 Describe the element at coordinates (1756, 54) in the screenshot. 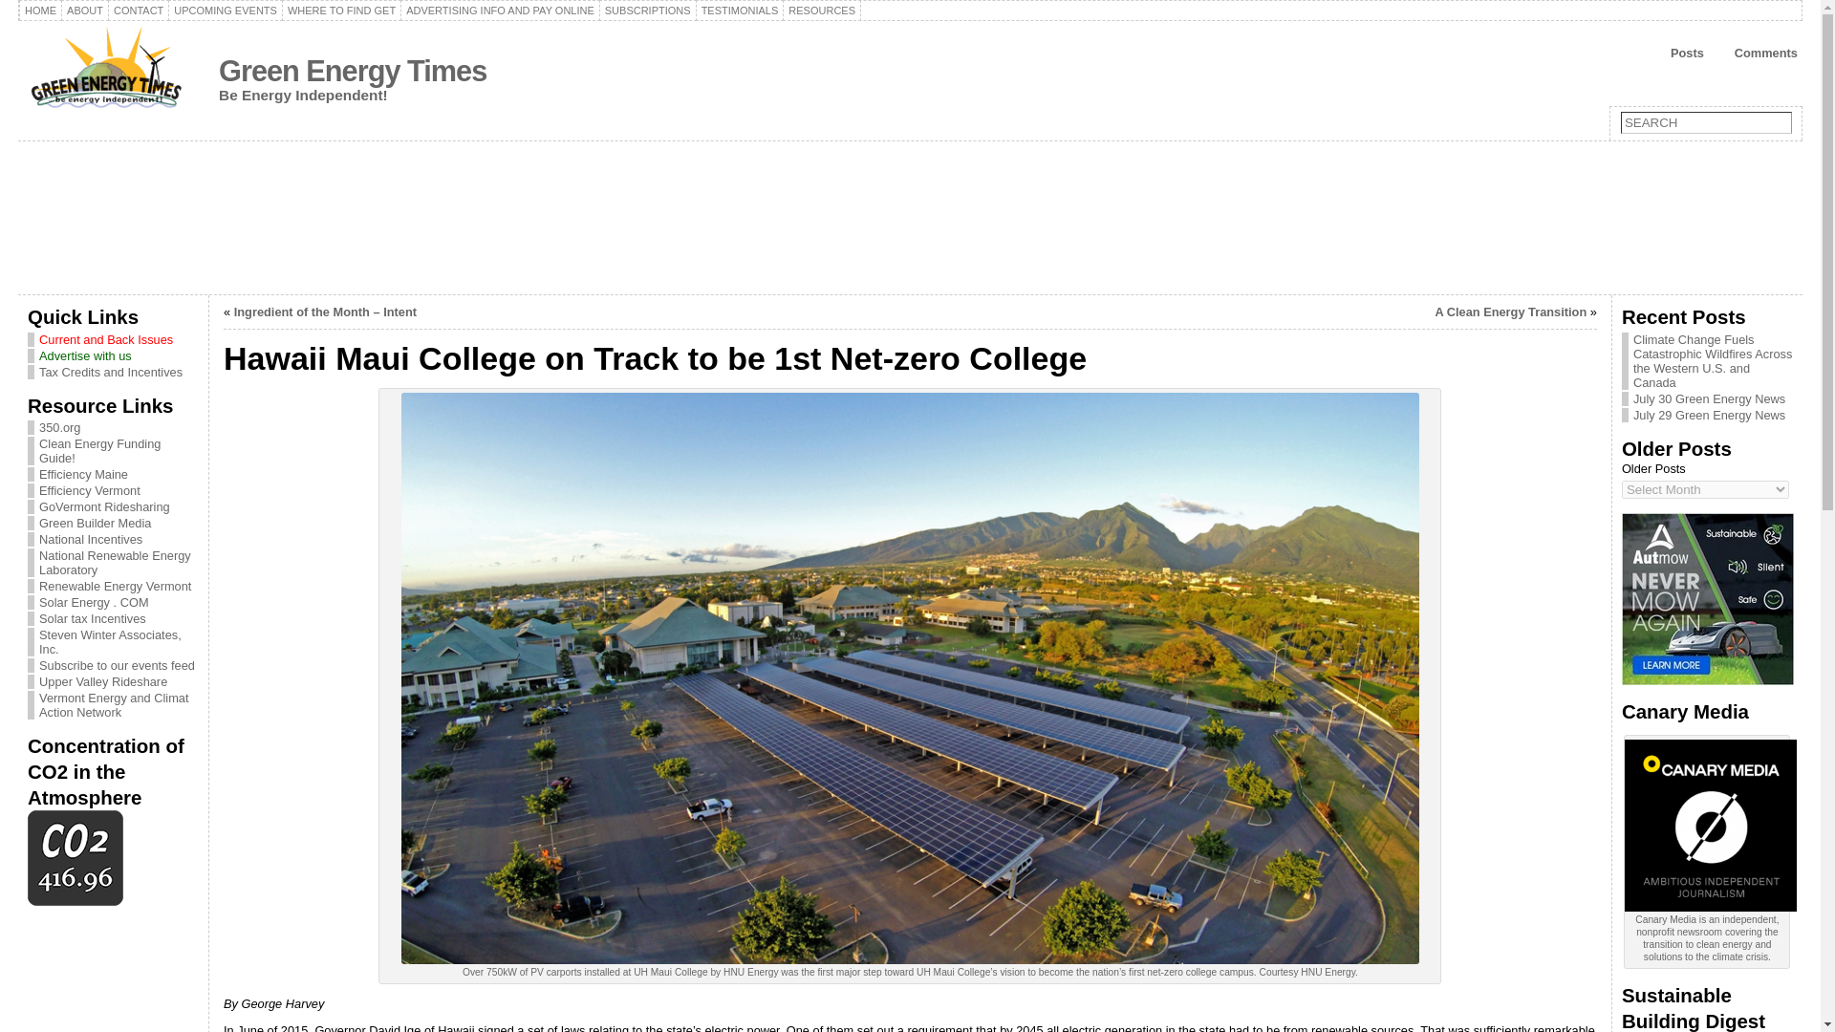

I see `Subscribe to the COMMENTS feed` at that location.